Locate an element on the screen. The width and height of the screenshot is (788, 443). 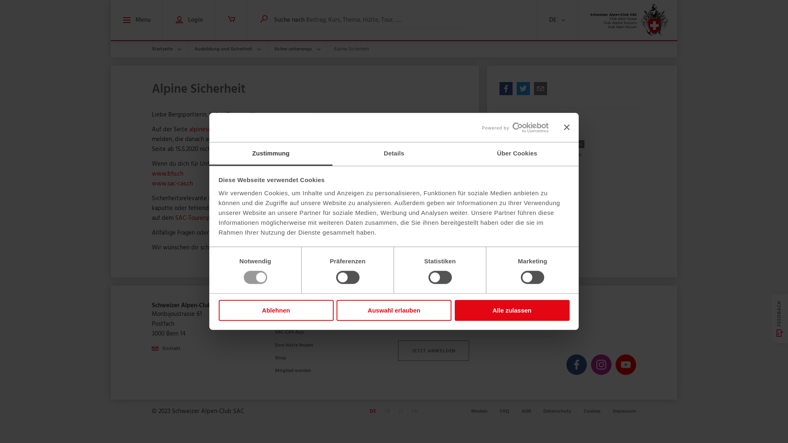
Details is located at coordinates (394, 154).